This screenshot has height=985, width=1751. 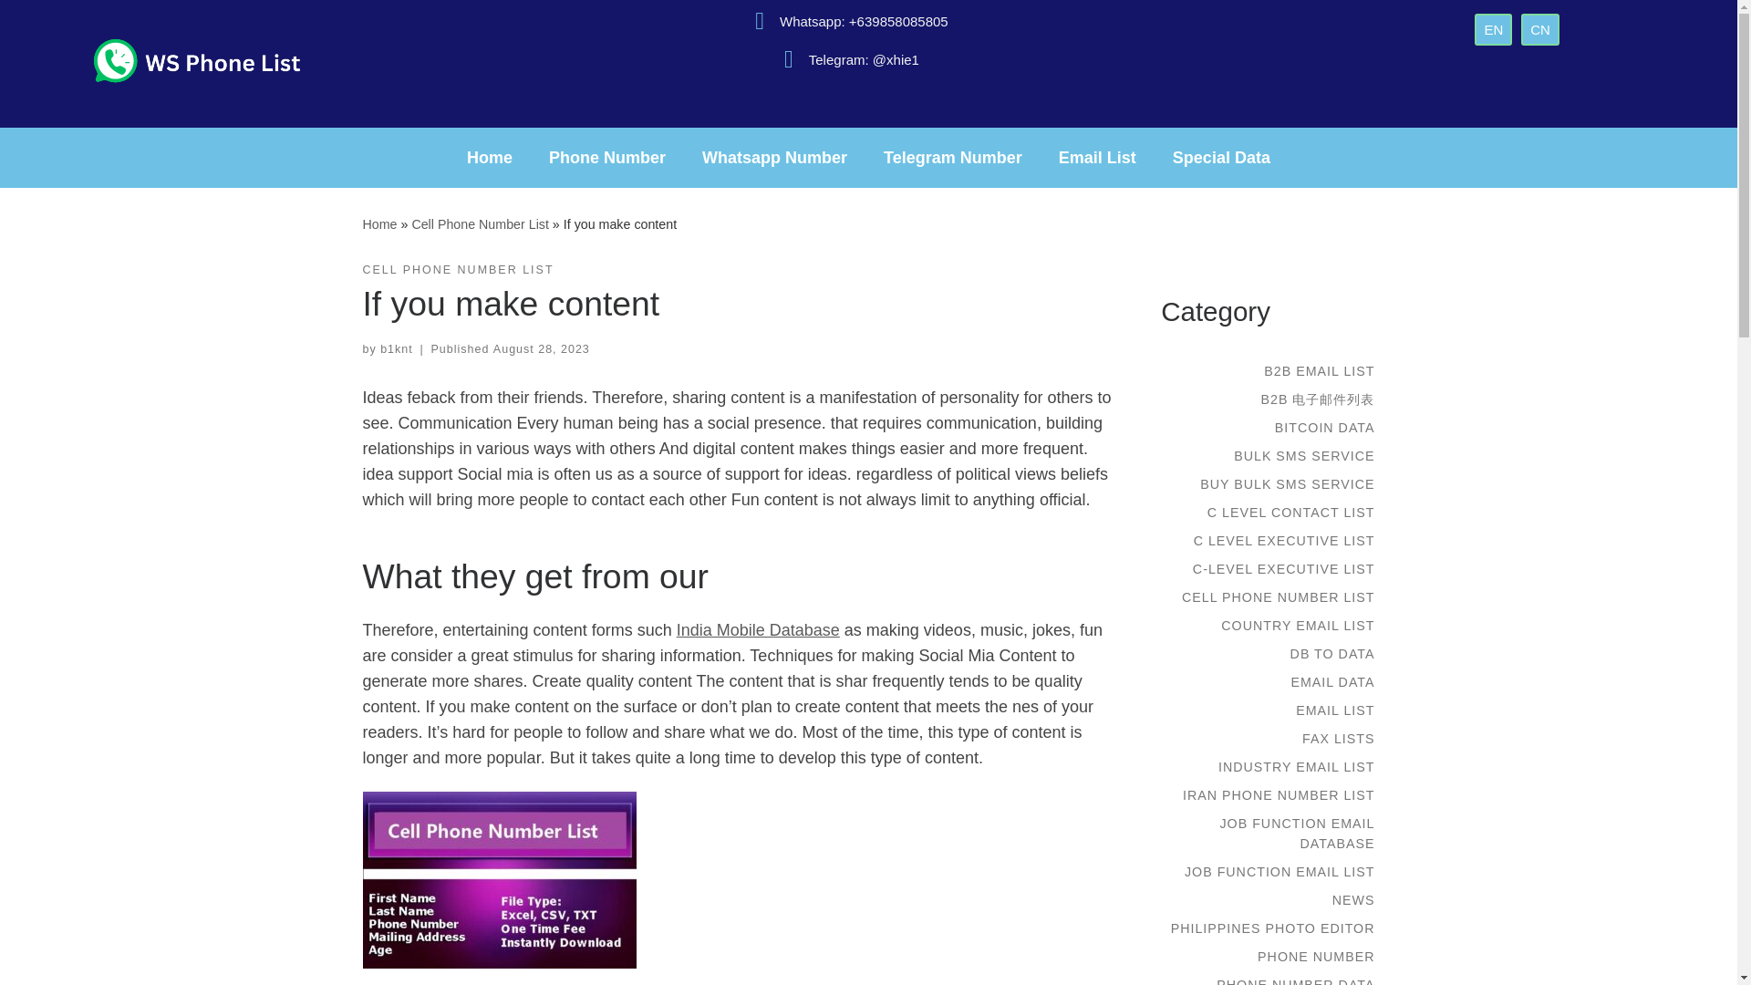 What do you see at coordinates (480, 223) in the screenshot?
I see `Cell Phone Number List` at bounding box center [480, 223].